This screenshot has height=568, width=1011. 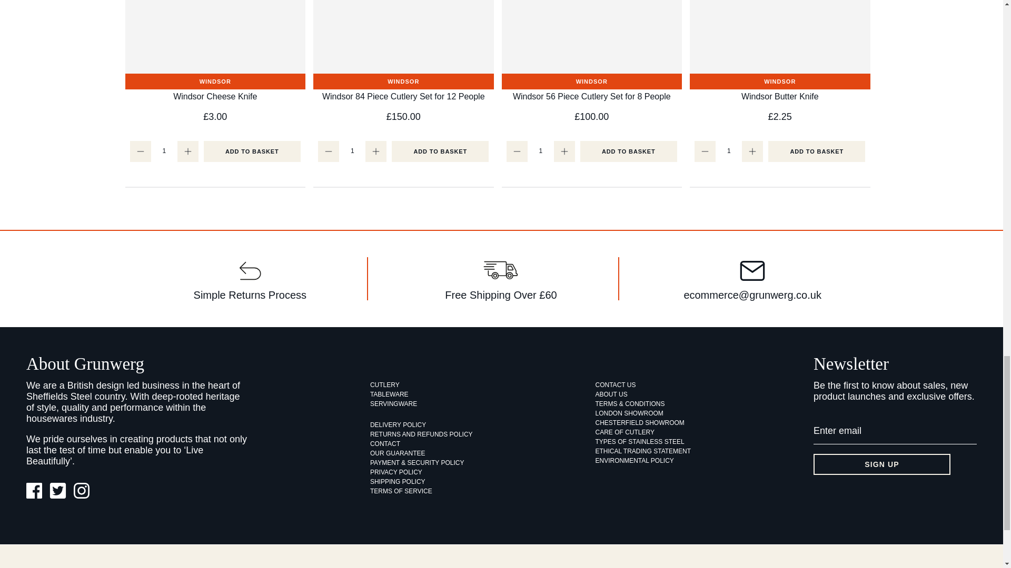 I want to click on Add to basket, so click(x=817, y=151).